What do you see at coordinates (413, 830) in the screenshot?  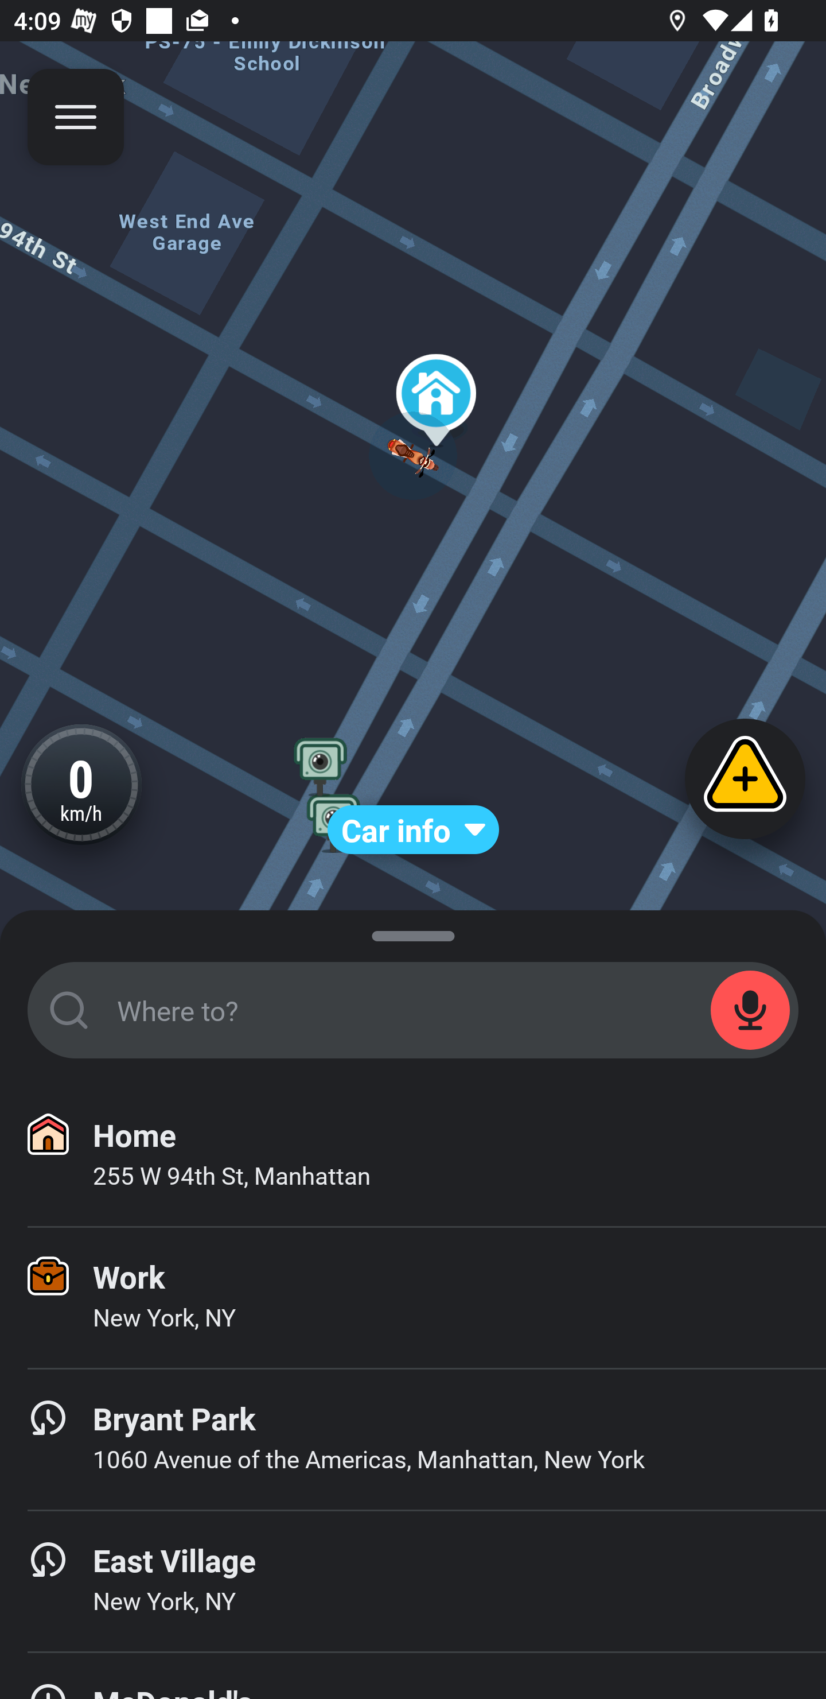 I see `Car info` at bounding box center [413, 830].